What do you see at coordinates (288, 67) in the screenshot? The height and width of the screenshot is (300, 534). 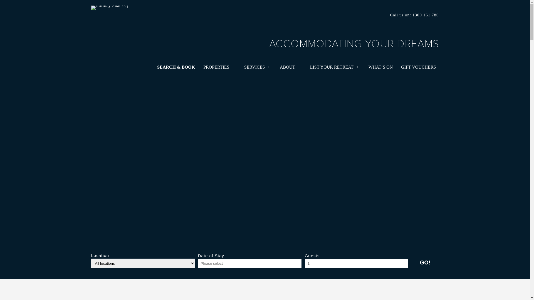 I see `ABOUT` at bounding box center [288, 67].